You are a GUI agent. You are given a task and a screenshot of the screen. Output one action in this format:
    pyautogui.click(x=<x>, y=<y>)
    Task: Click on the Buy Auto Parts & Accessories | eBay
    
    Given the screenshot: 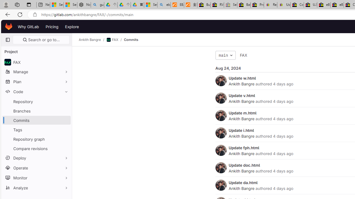 What is the action you would take?
    pyautogui.click(x=204, y=5)
    